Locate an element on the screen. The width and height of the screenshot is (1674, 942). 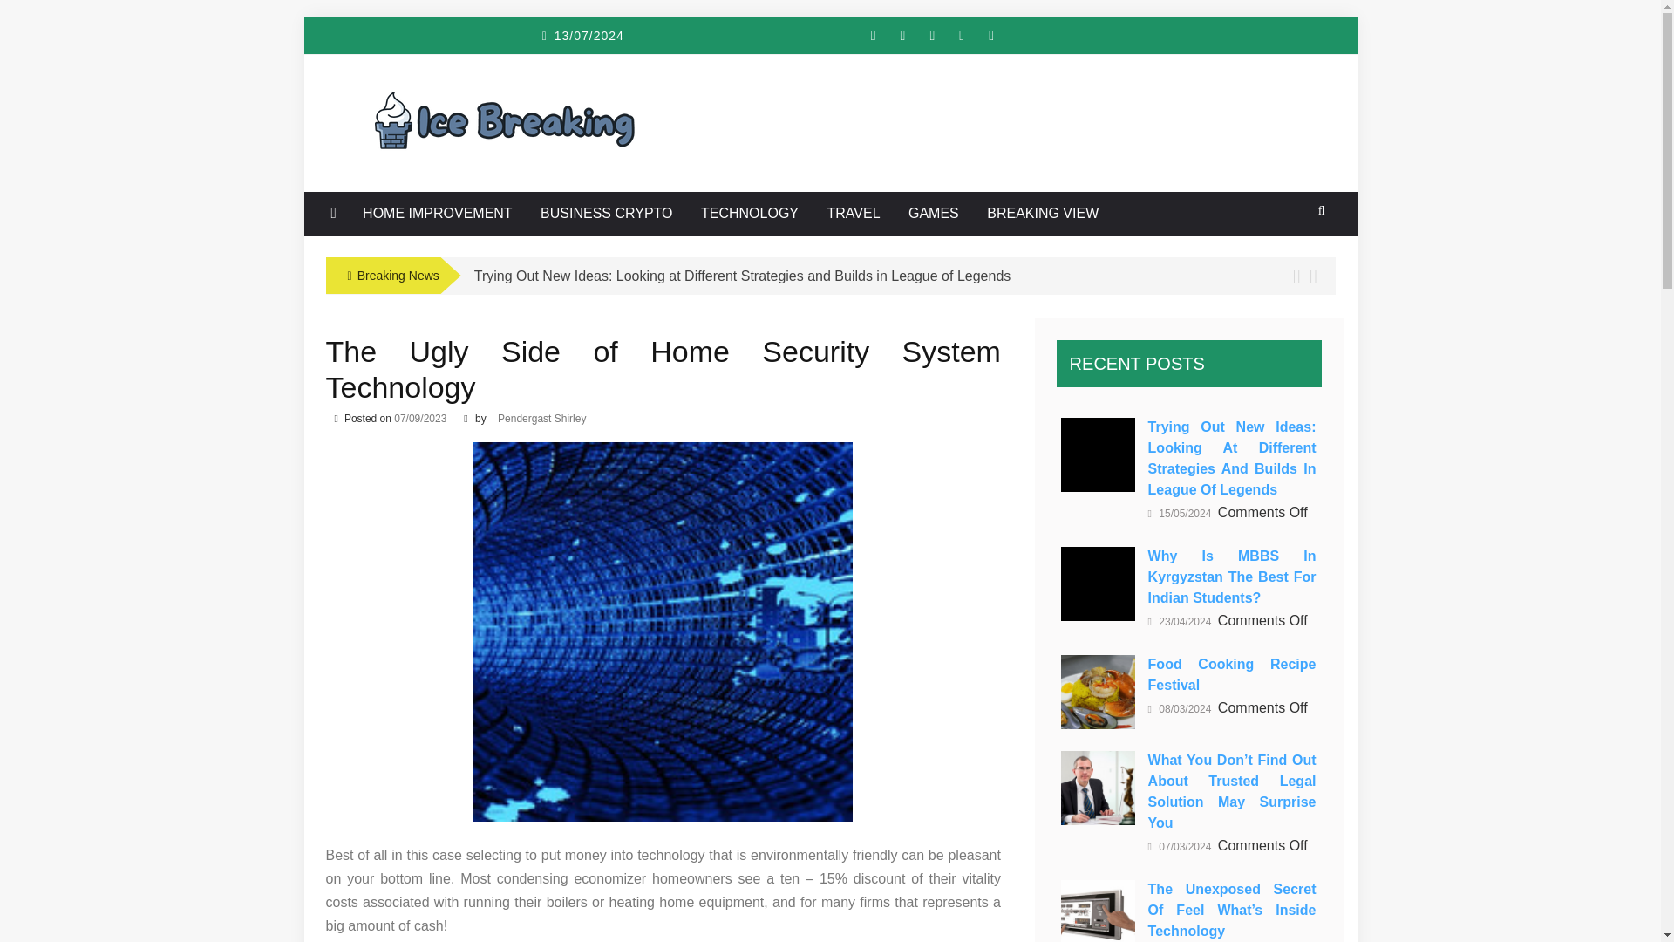
Why is MBBS in Kyrgyzstan the best for Indian students? is located at coordinates (1098, 584).